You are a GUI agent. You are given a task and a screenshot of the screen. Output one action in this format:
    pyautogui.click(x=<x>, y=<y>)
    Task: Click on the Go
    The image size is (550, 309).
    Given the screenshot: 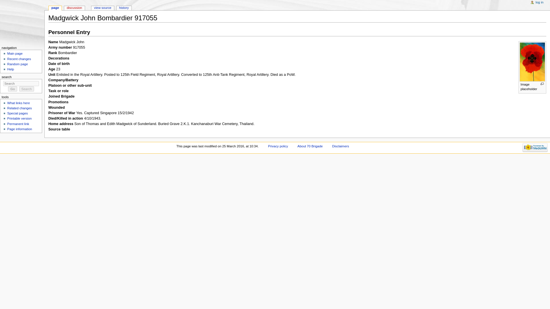 What is the action you would take?
    pyautogui.click(x=13, y=89)
    